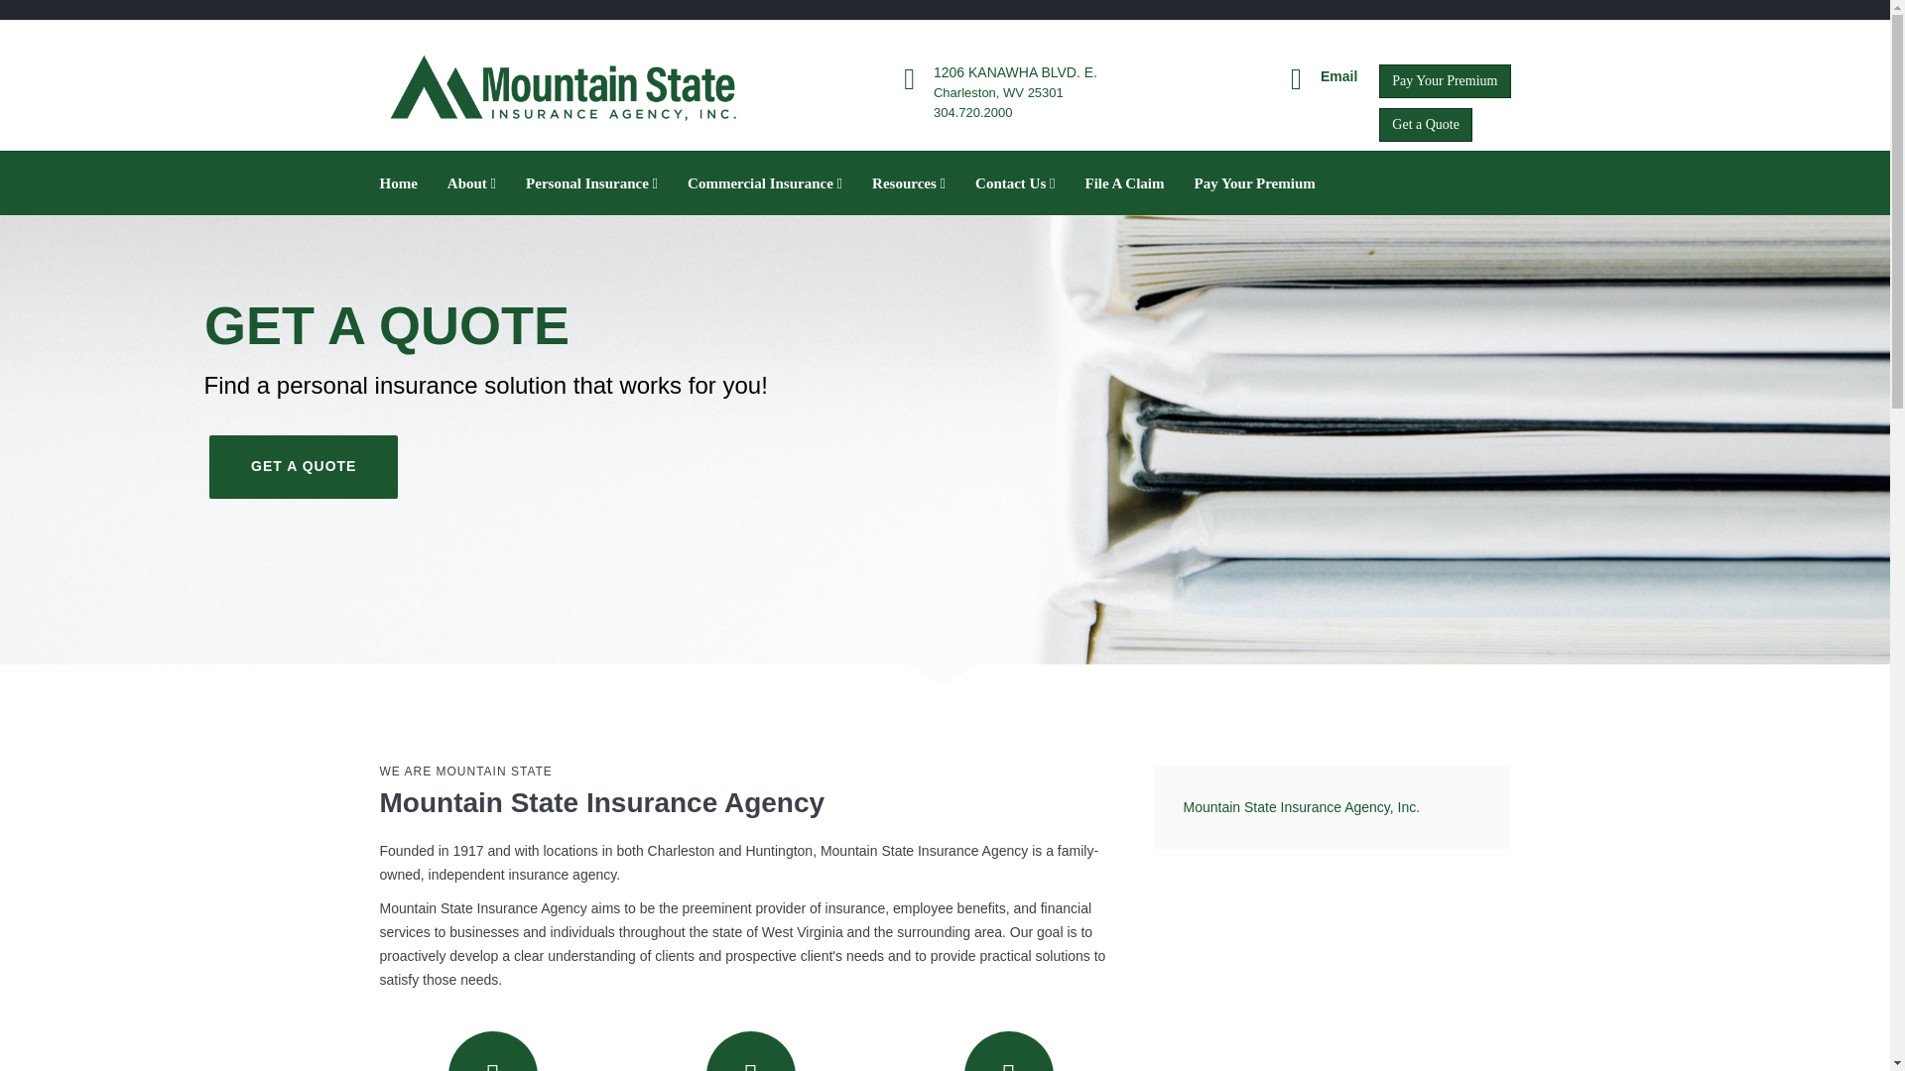  What do you see at coordinates (909, 182) in the screenshot?
I see `Resources` at bounding box center [909, 182].